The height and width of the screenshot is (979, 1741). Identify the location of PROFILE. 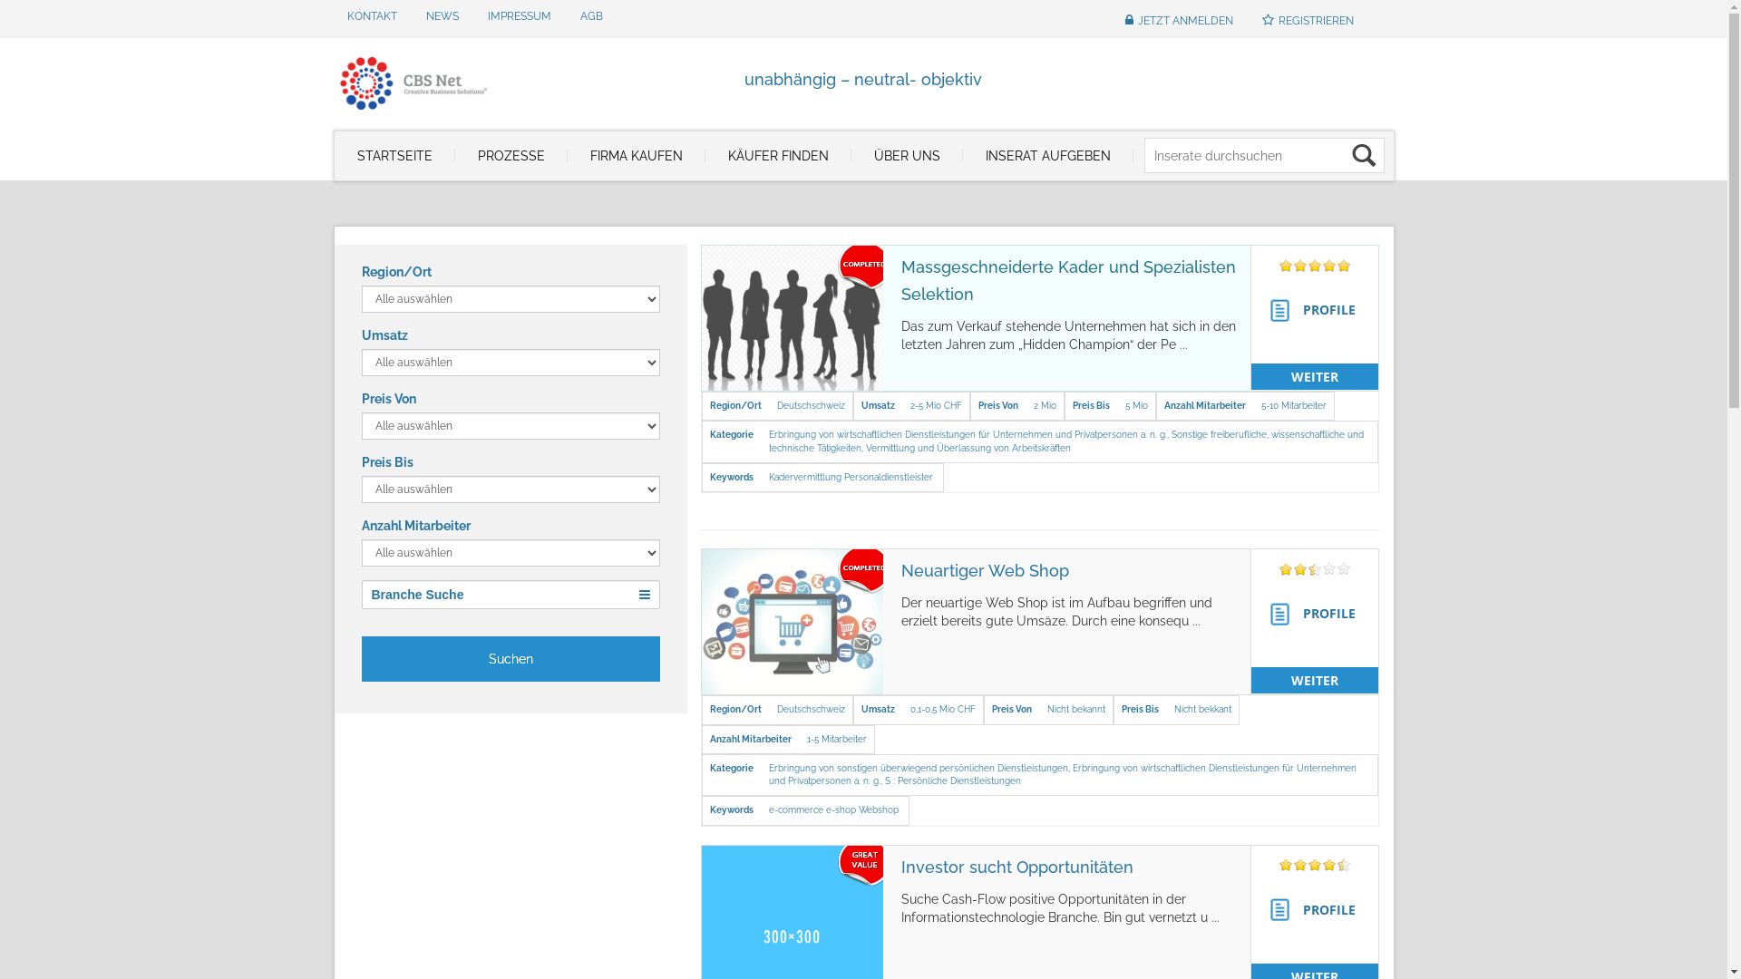
(1320, 615).